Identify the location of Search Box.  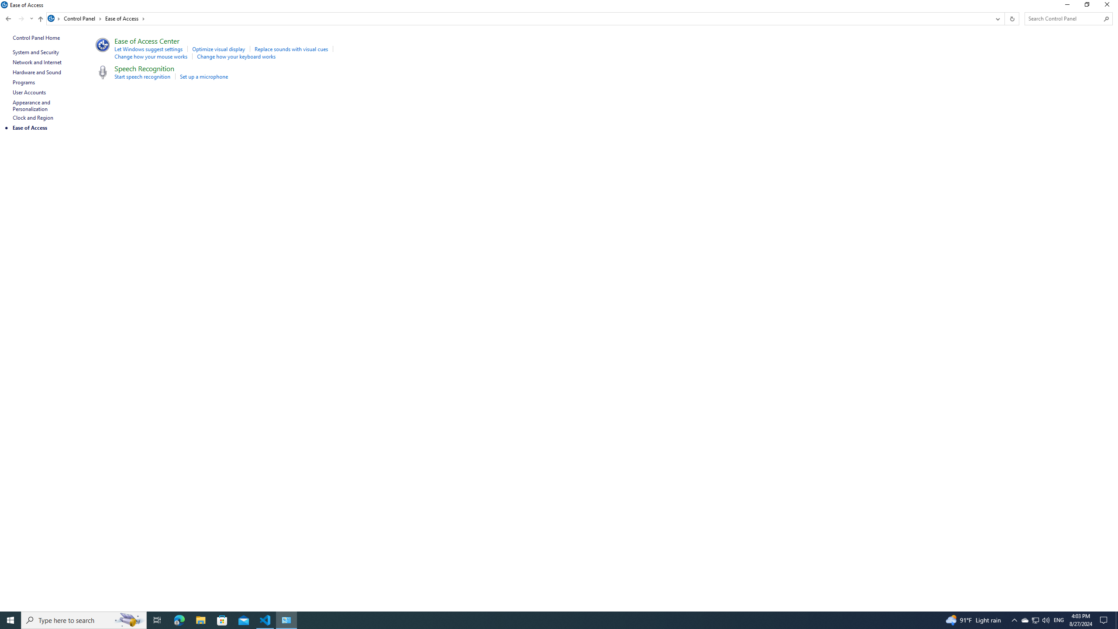
(1064, 18).